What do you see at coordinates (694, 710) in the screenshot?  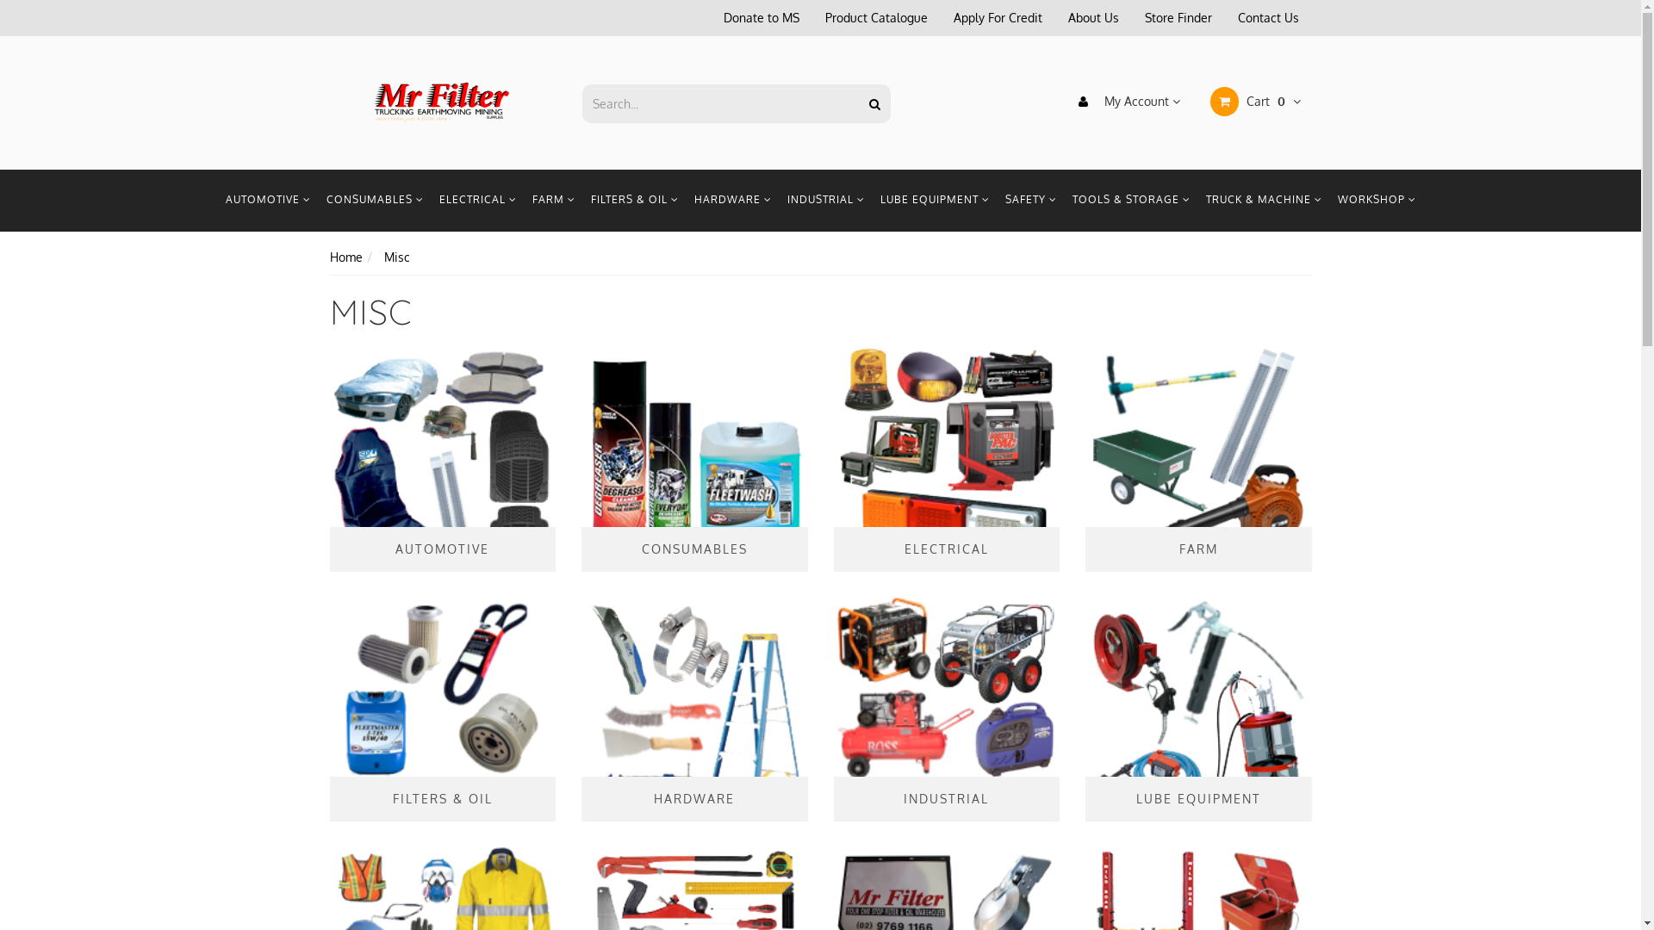 I see `HARDWARE` at bounding box center [694, 710].